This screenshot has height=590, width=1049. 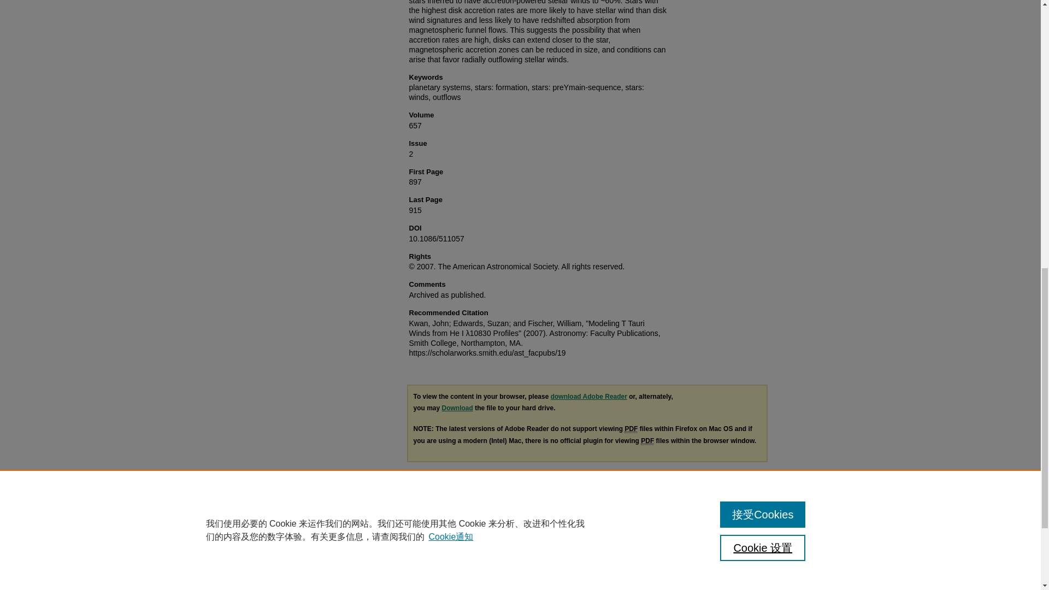 I want to click on Adobe - Adobe Reader download, so click(x=589, y=397).